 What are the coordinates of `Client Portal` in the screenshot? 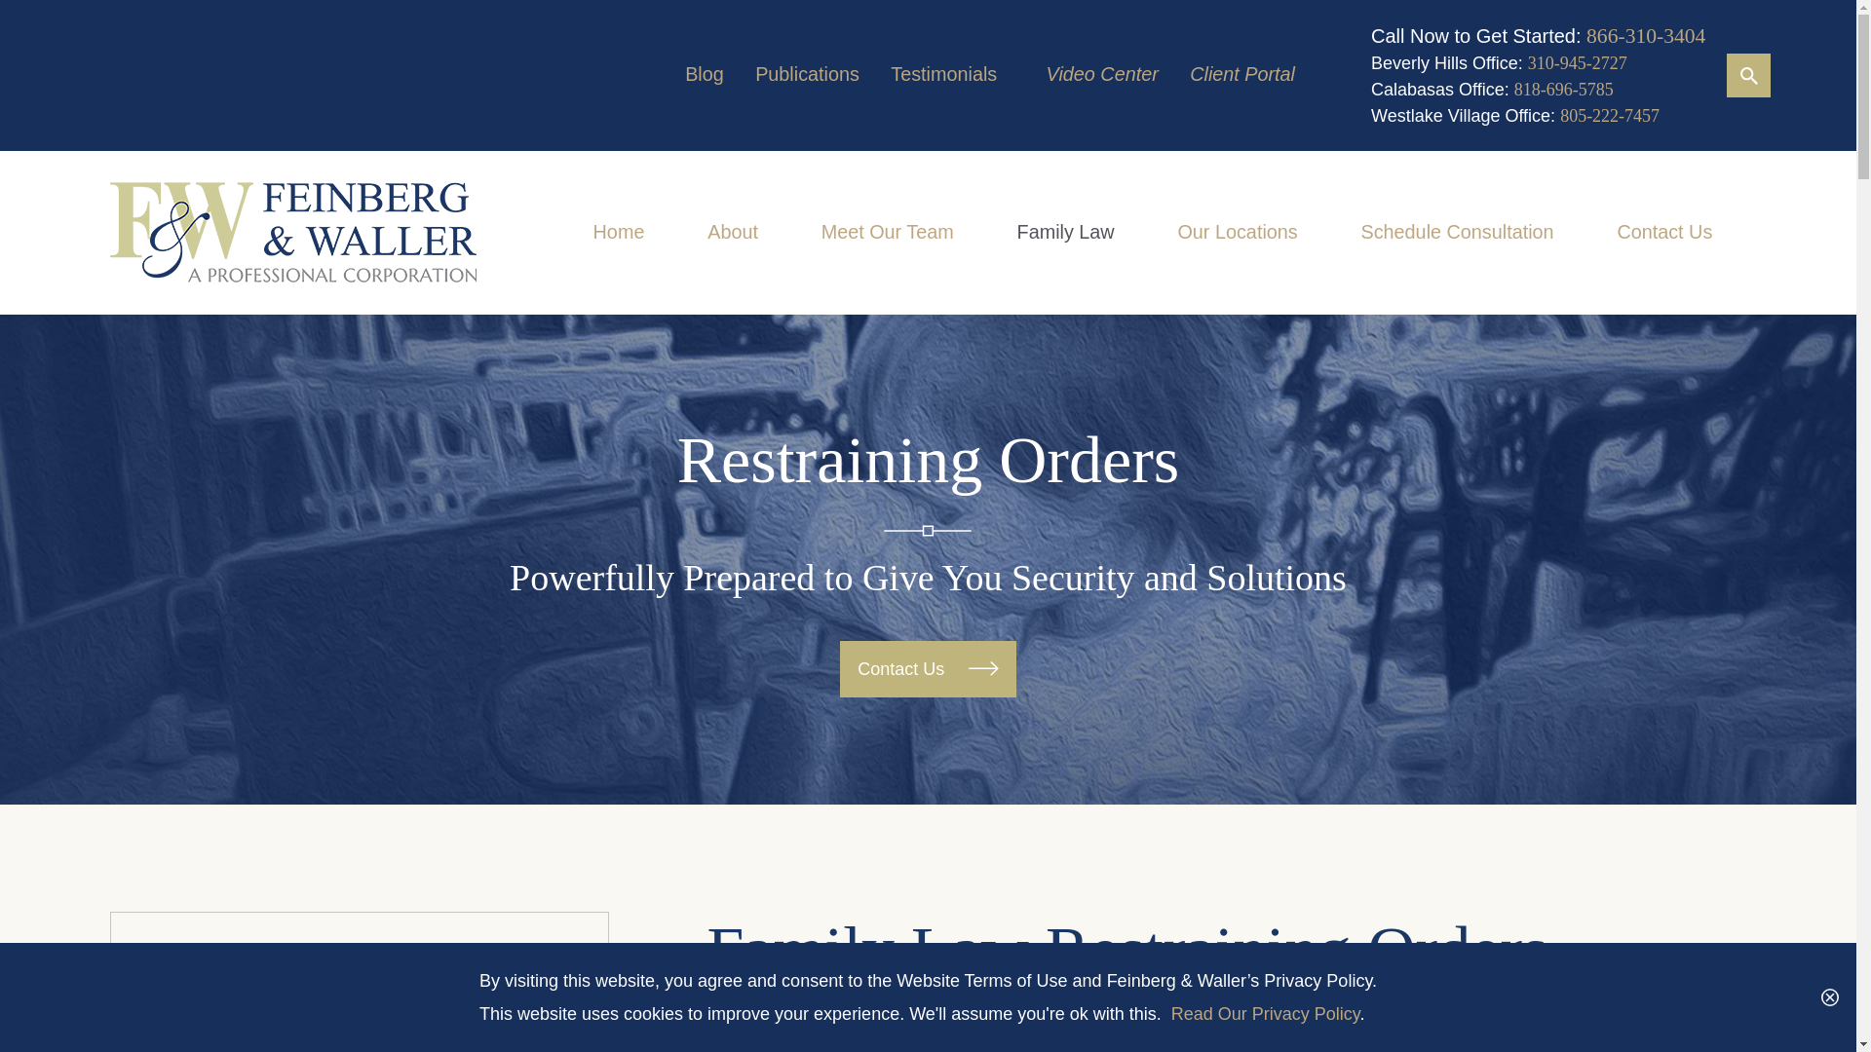 It's located at (1241, 74).